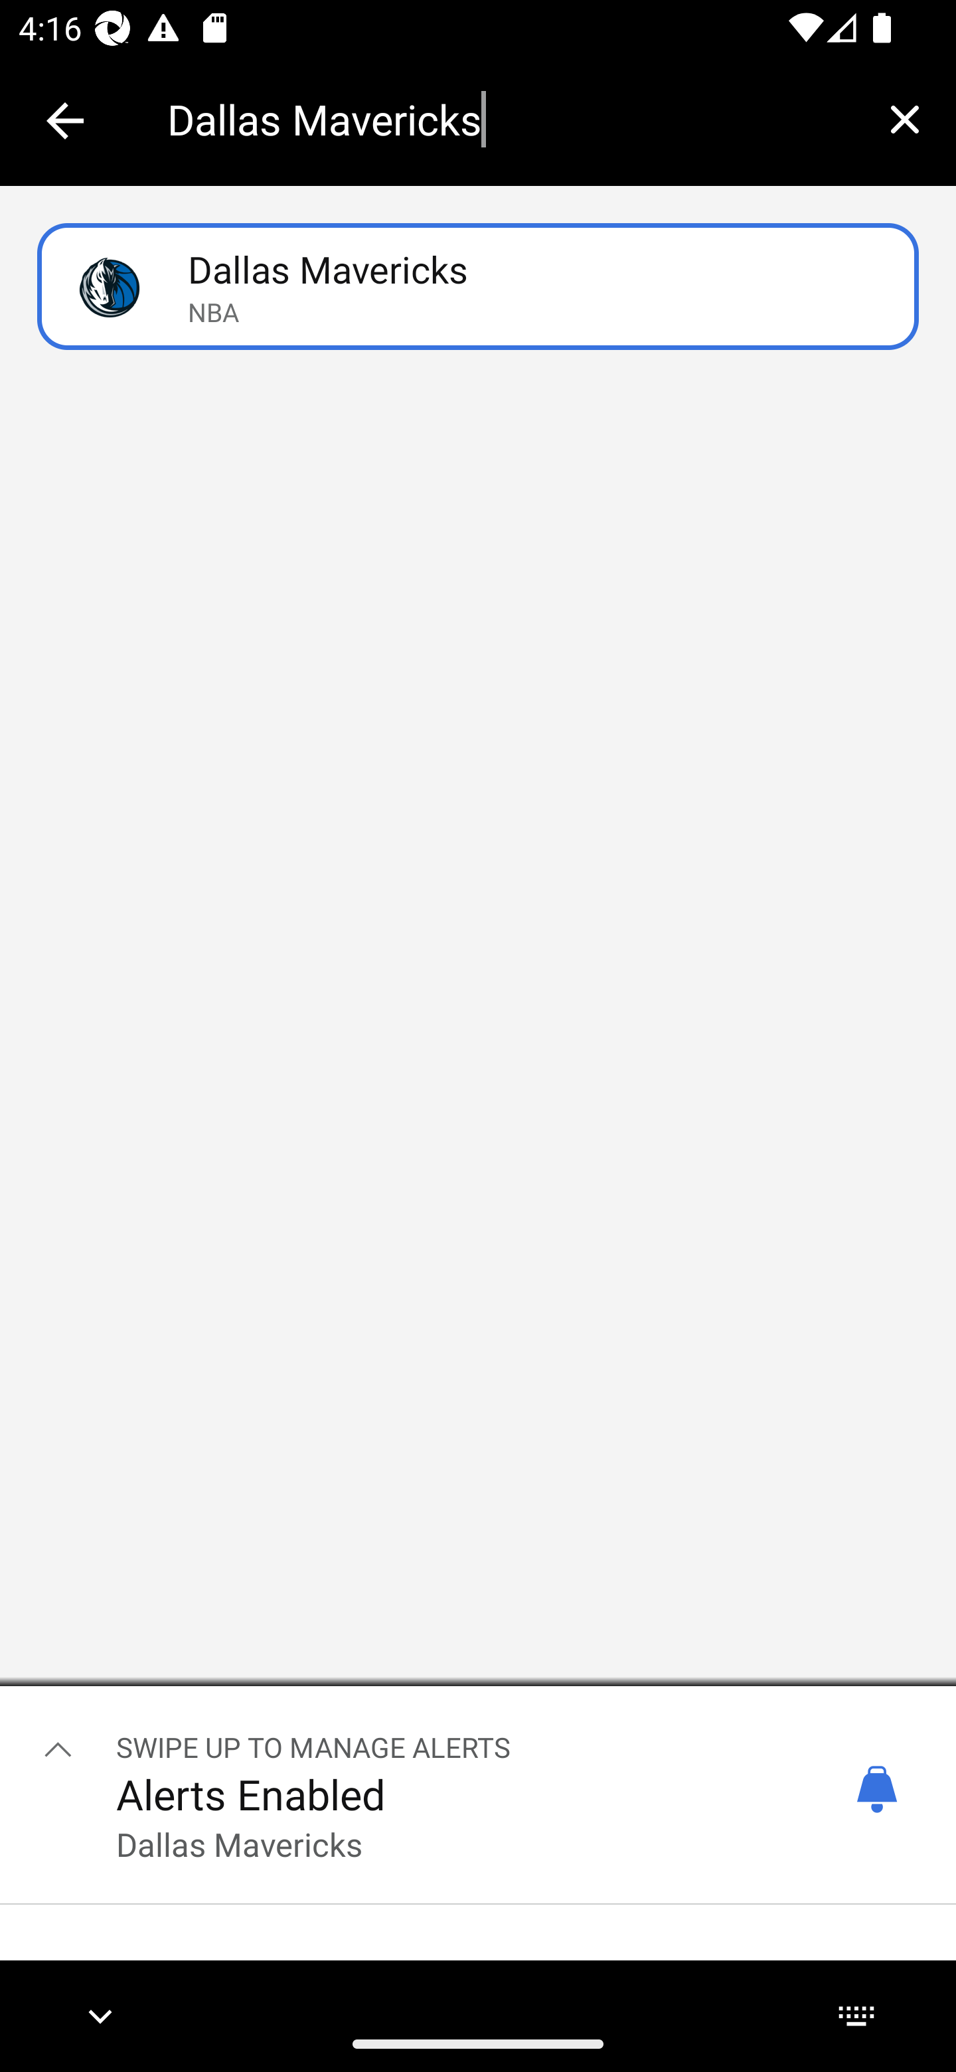 This screenshot has height=2072, width=956. I want to click on Clear query, so click(904, 119).